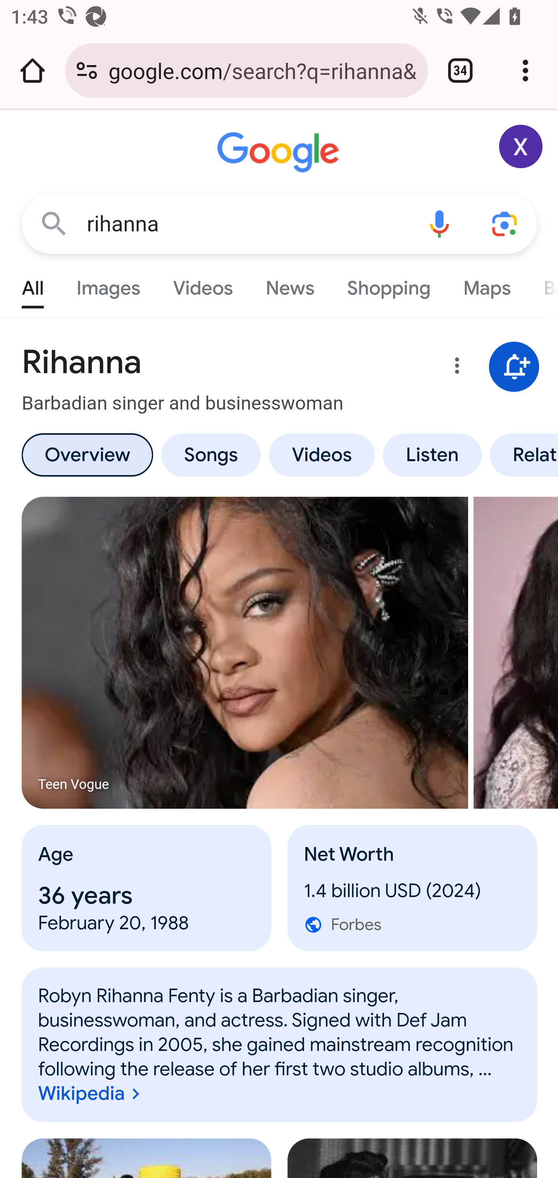  I want to click on Google, so click(280, 153).